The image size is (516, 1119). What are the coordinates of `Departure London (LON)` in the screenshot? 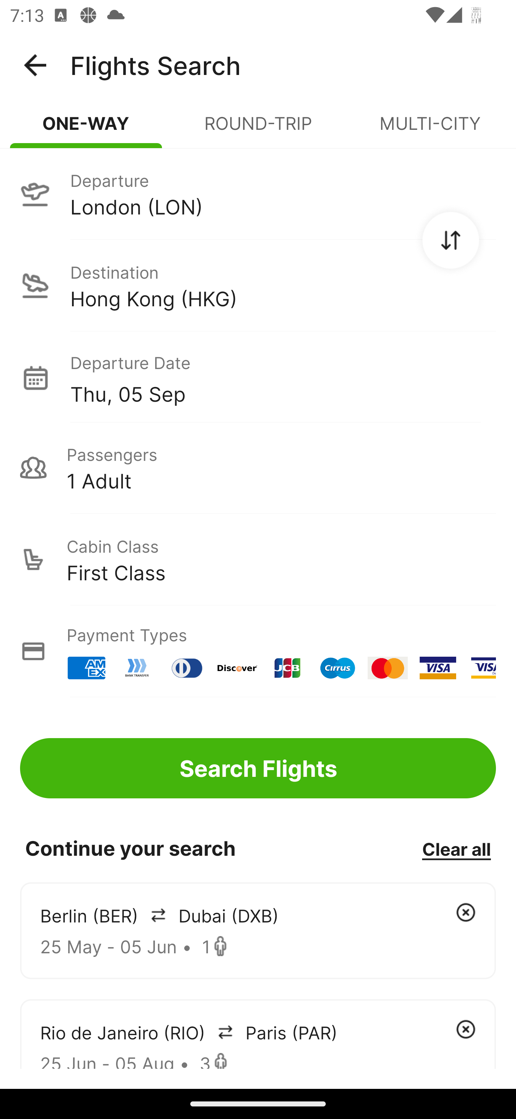 It's located at (258, 193).